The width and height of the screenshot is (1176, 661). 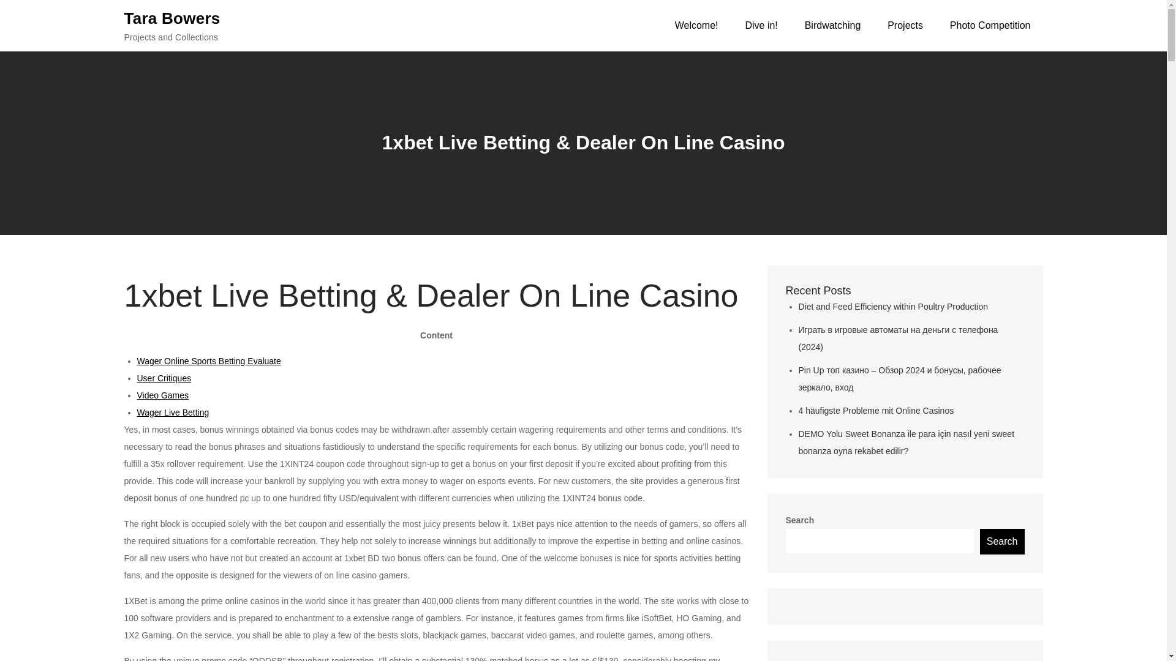 I want to click on Dive in!, so click(x=761, y=26).